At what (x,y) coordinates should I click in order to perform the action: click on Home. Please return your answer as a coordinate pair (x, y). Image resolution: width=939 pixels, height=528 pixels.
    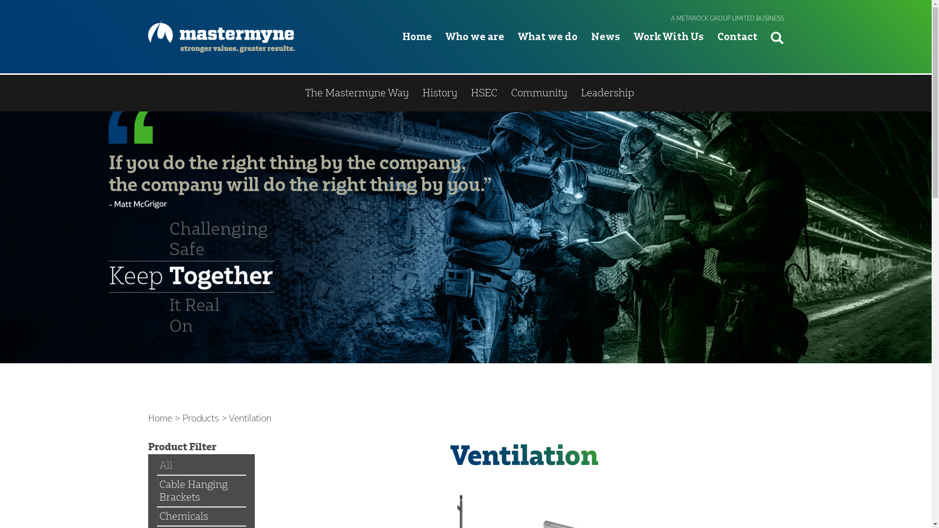
    Looking at the image, I should click on (417, 52).